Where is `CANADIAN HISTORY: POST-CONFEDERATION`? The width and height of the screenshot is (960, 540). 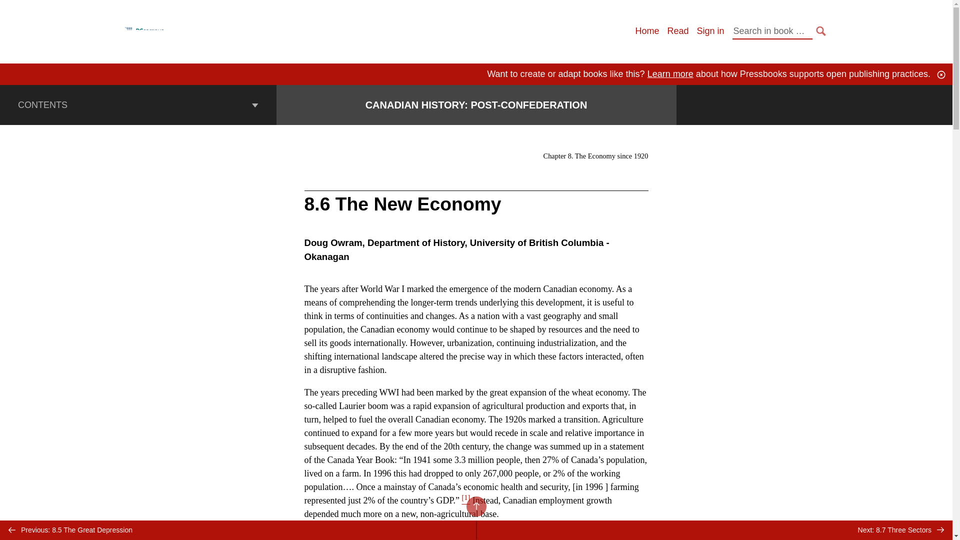
CANADIAN HISTORY: POST-CONFEDERATION is located at coordinates (476, 105).